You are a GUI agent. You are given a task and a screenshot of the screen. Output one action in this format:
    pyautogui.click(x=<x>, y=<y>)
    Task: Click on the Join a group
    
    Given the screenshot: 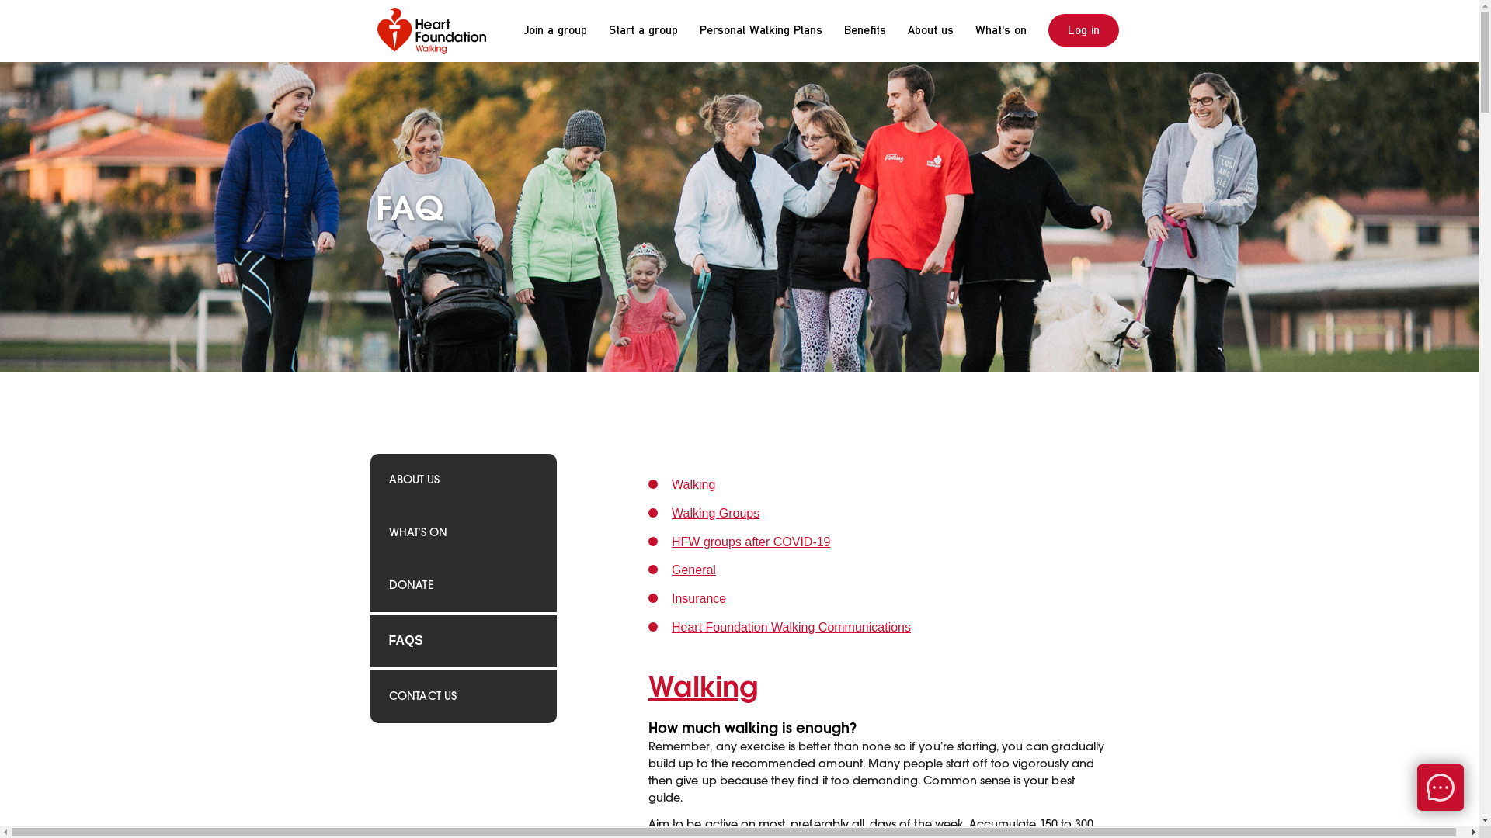 What is the action you would take?
    pyautogui.click(x=554, y=30)
    